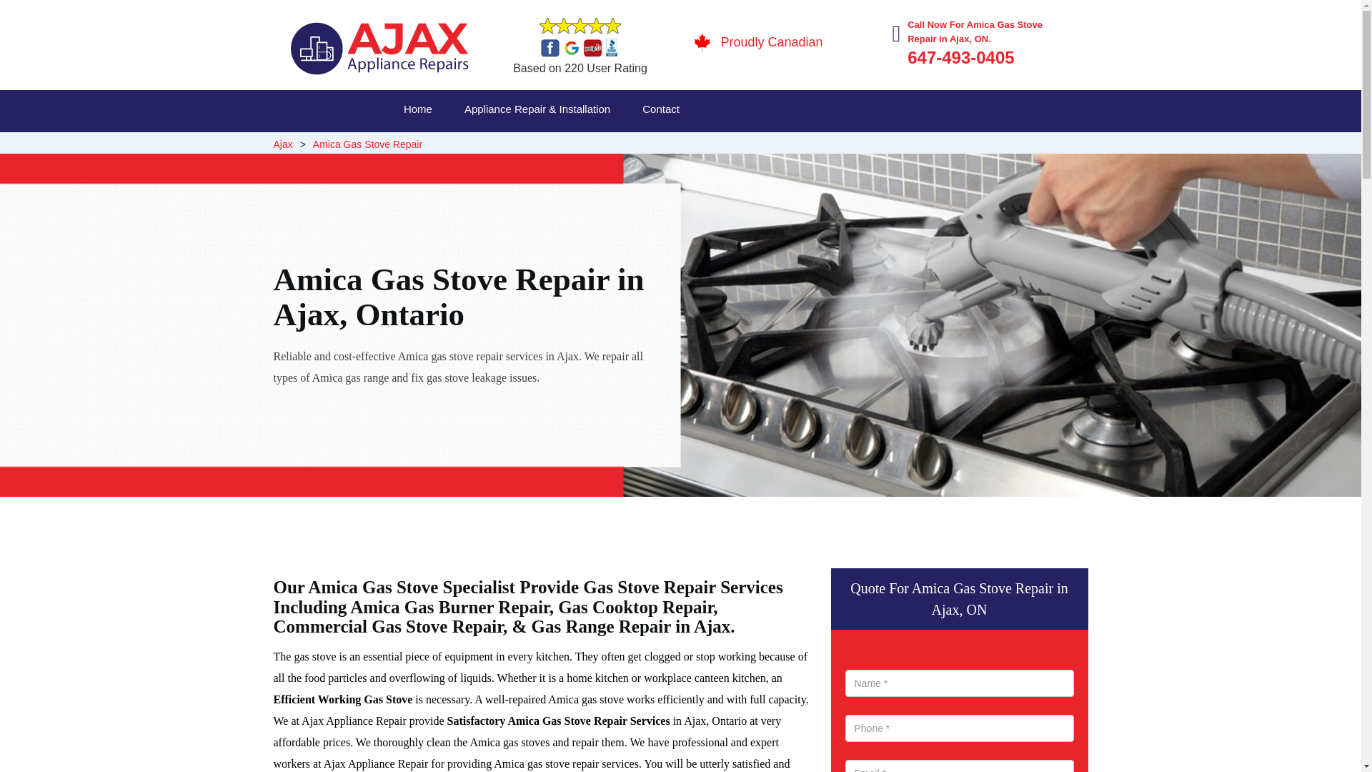 The image size is (1372, 772). I want to click on Freezer Installation, so click(910, 146).